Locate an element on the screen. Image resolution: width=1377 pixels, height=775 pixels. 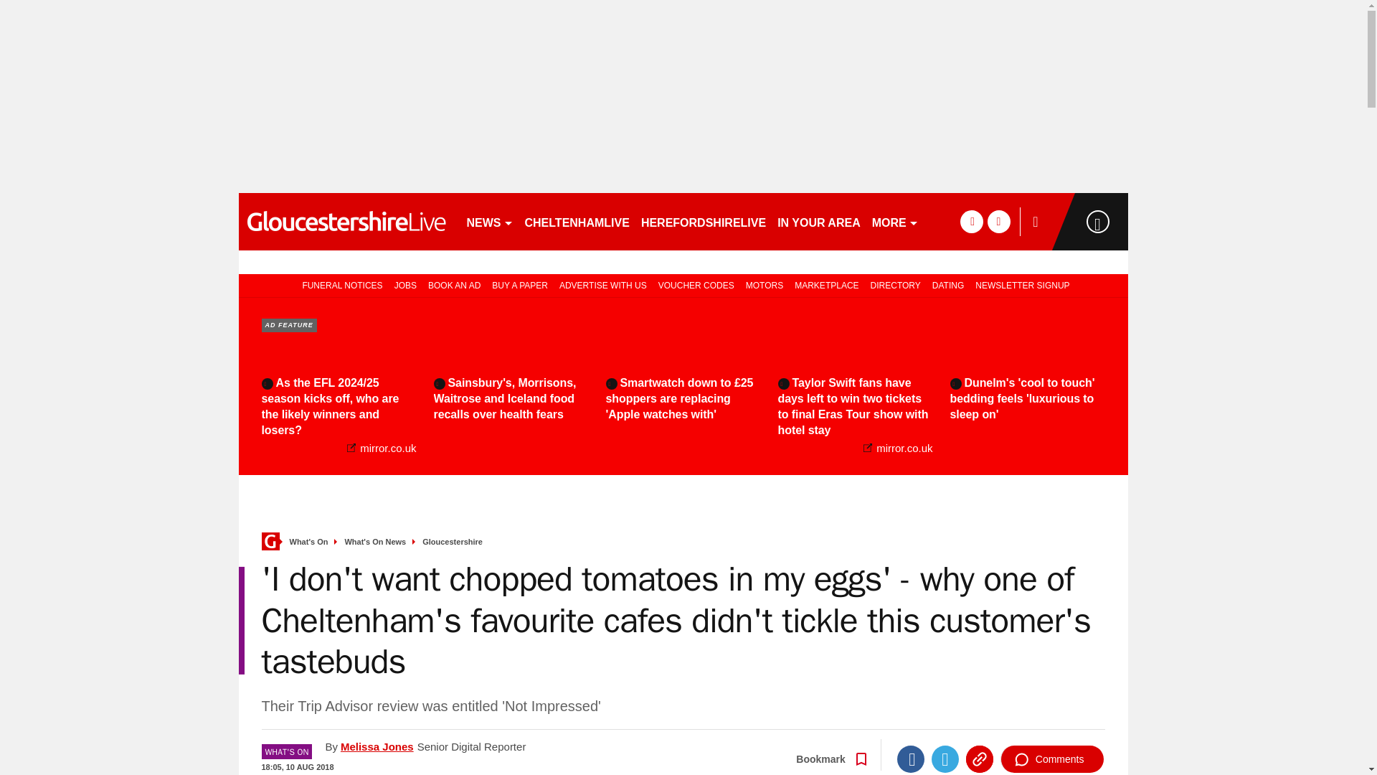
Twitter is located at coordinates (945, 758).